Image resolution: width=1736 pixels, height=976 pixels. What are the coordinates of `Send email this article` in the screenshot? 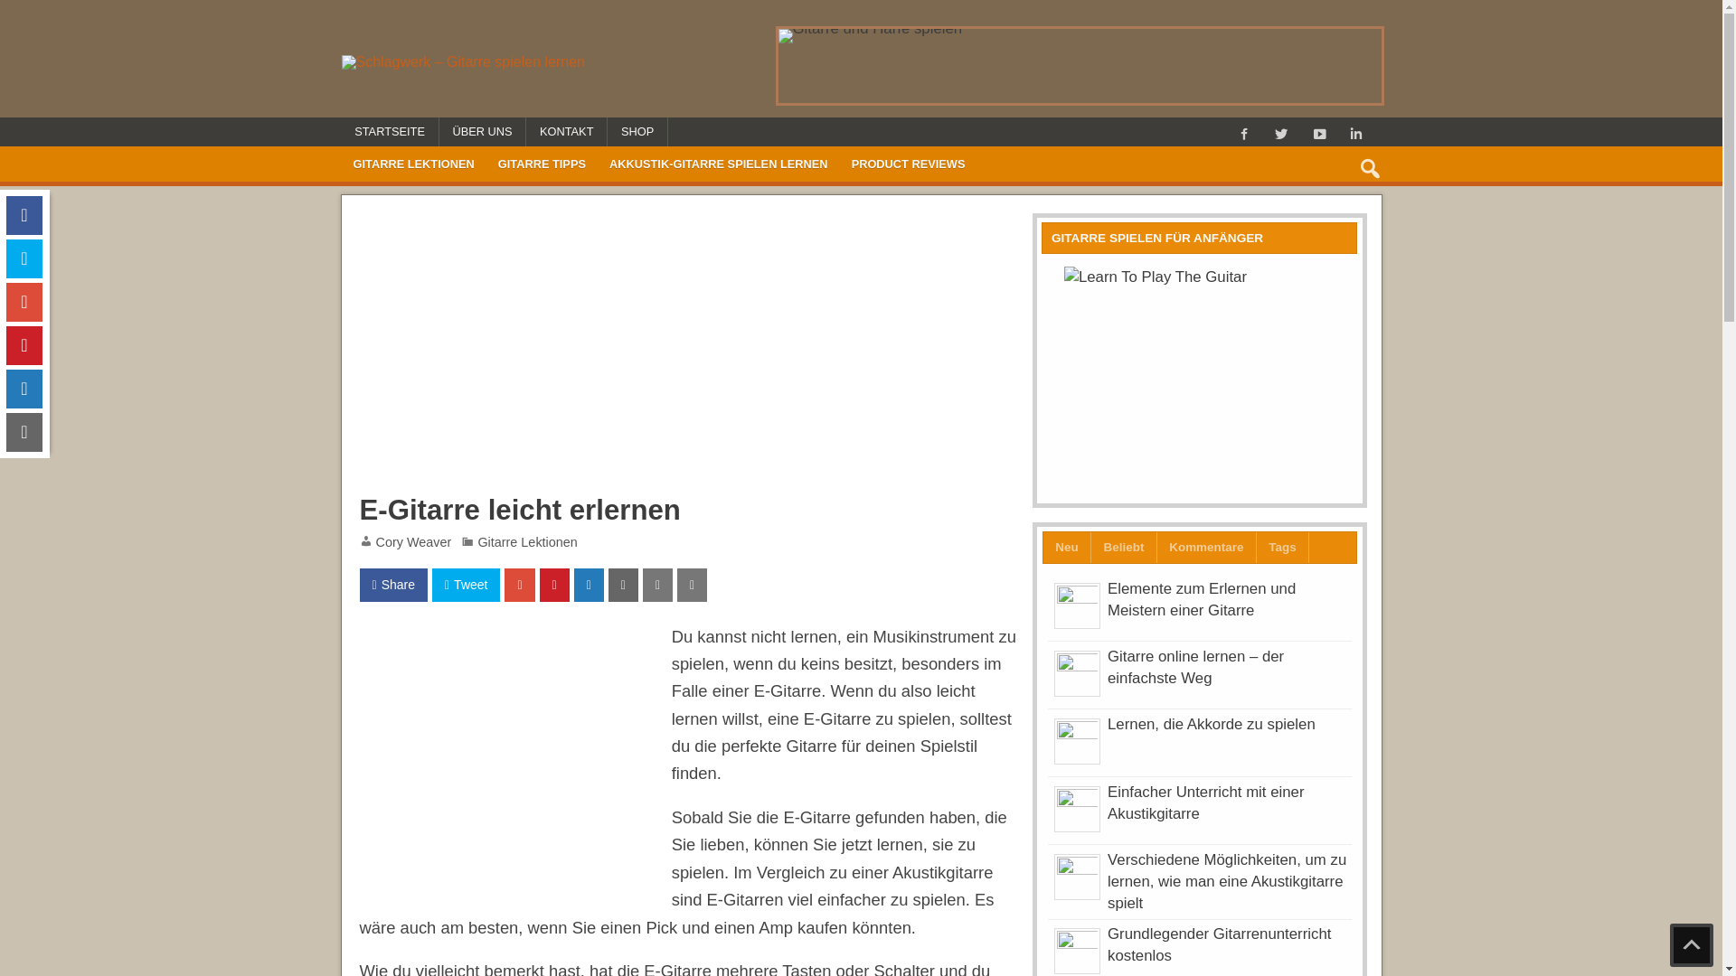 It's located at (24, 432).